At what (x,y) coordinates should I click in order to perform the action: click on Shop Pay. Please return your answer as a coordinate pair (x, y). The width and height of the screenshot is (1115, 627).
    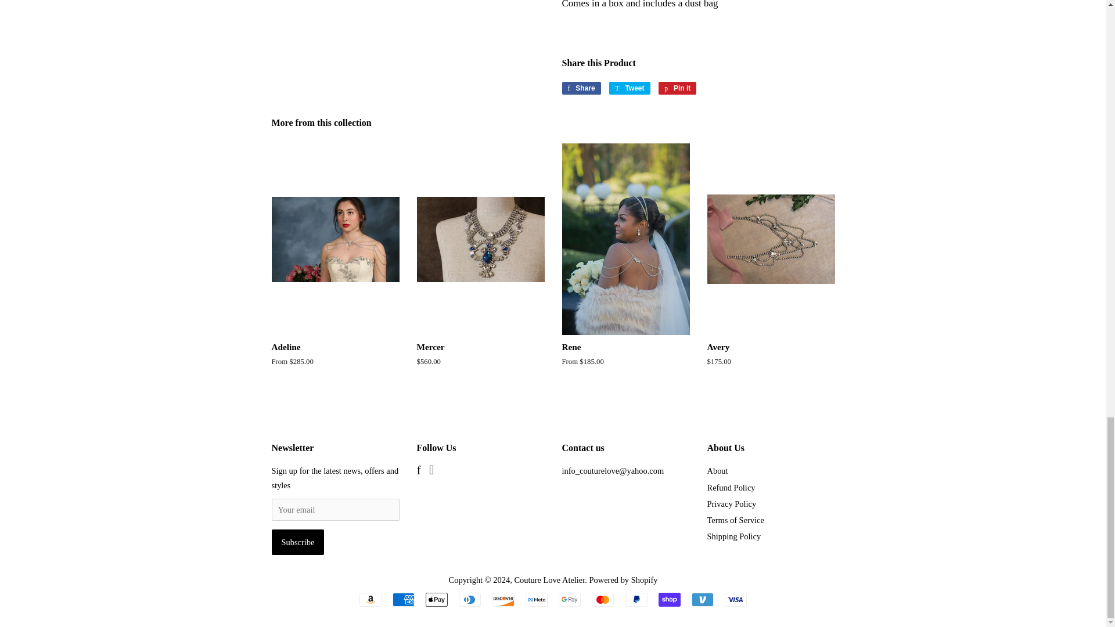
    Looking at the image, I should click on (469, 599).